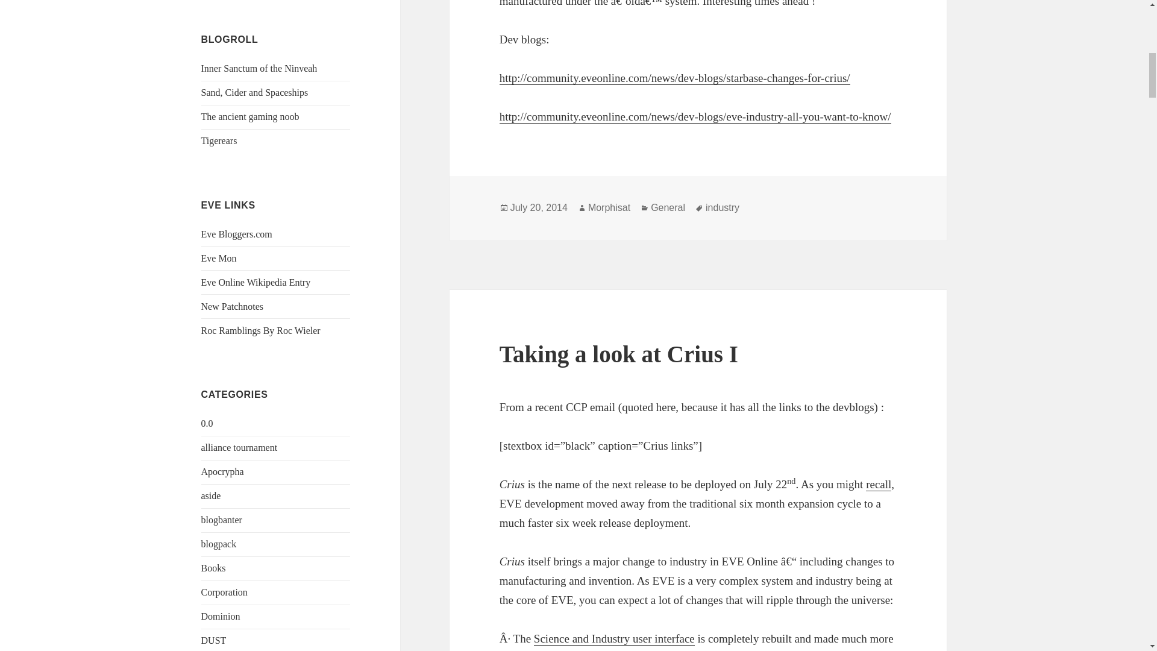 The width and height of the screenshot is (1157, 651). What do you see at coordinates (251, 116) in the screenshot?
I see `The ancient gaming noob` at bounding box center [251, 116].